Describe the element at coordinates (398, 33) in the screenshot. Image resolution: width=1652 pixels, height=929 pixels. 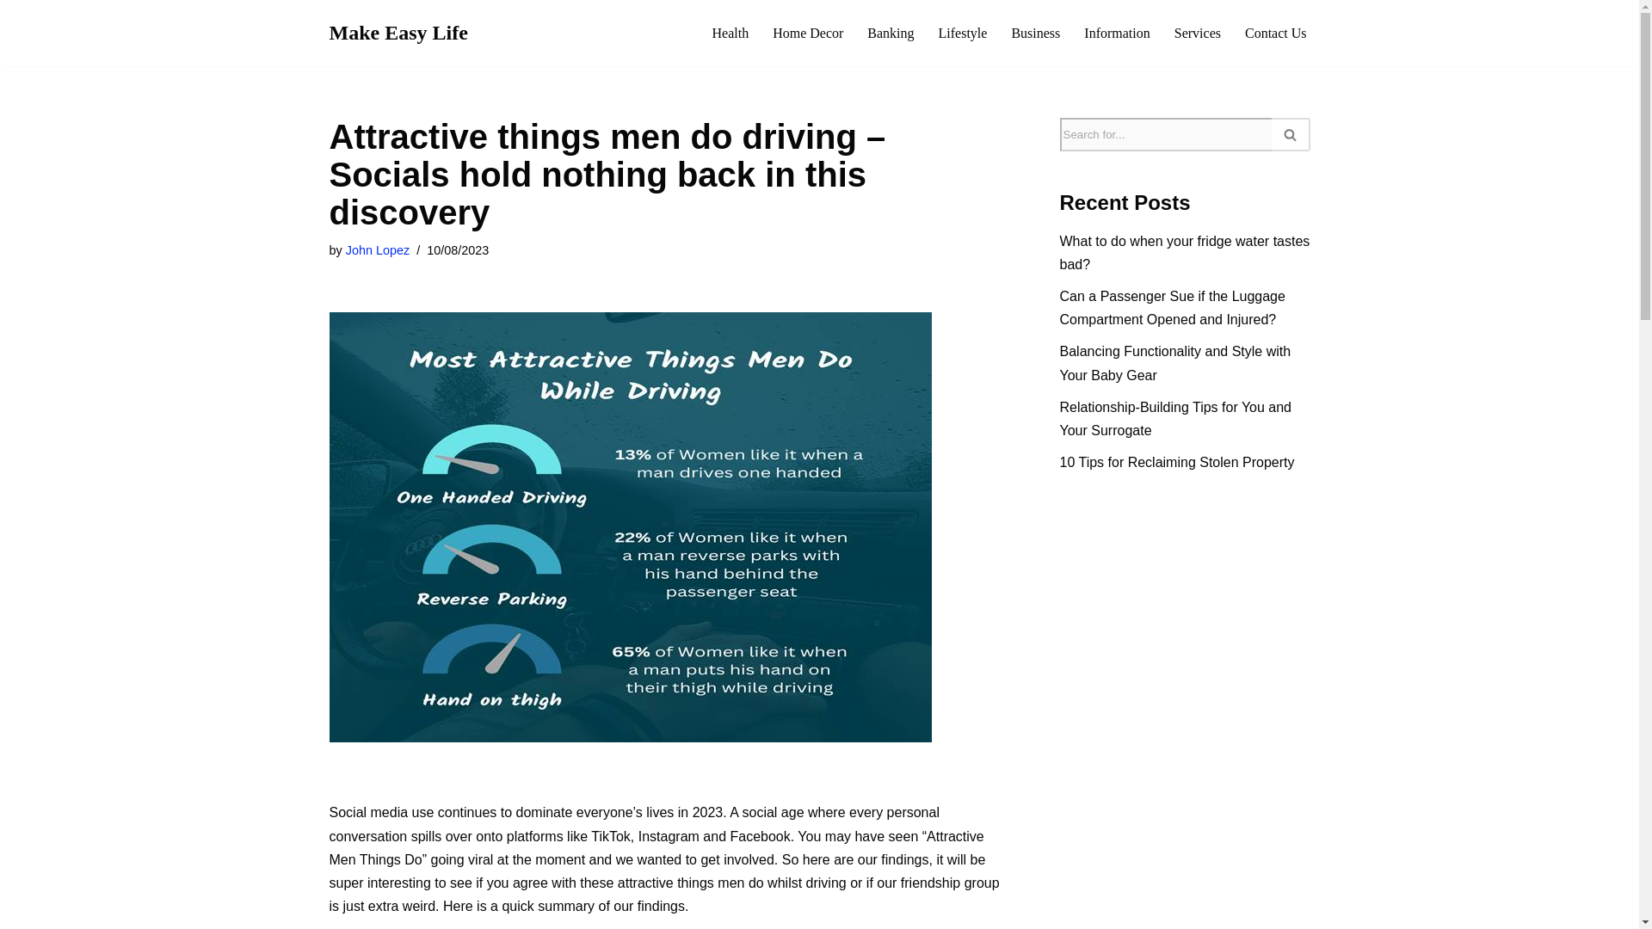
I see `Make Easy Life` at that location.